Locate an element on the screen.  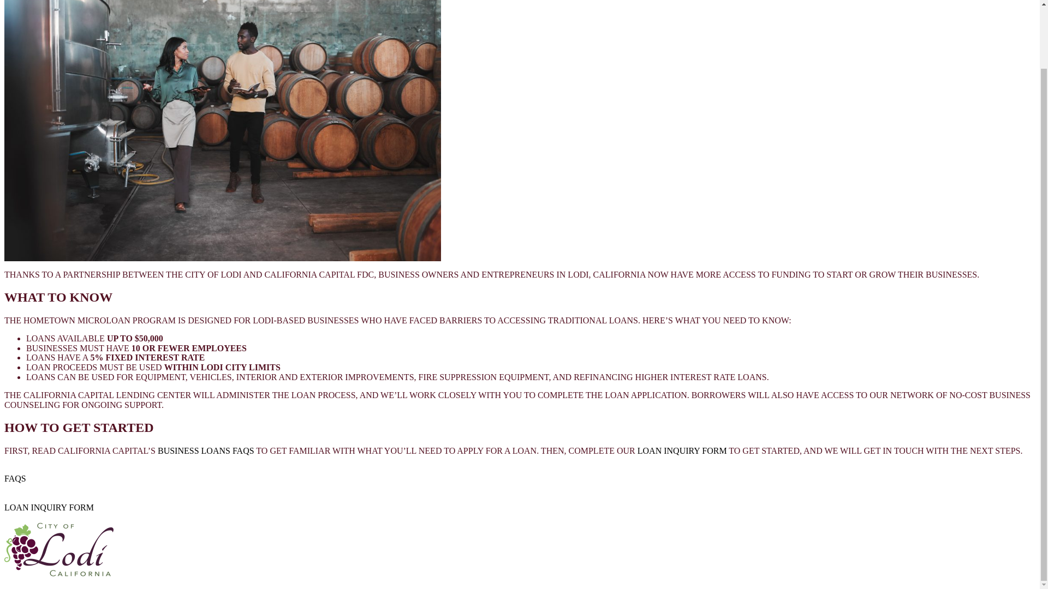
FAQS is located at coordinates (15, 483).